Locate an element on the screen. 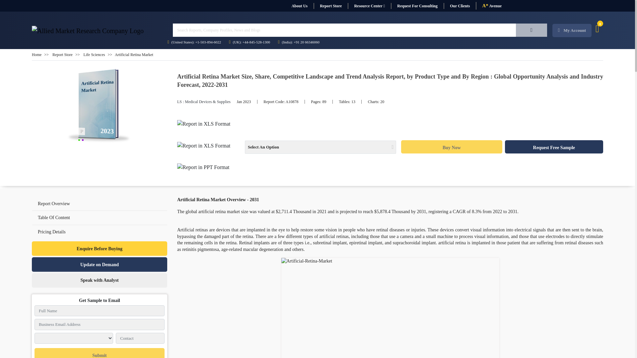  Allied Market Research is located at coordinates (88, 30).